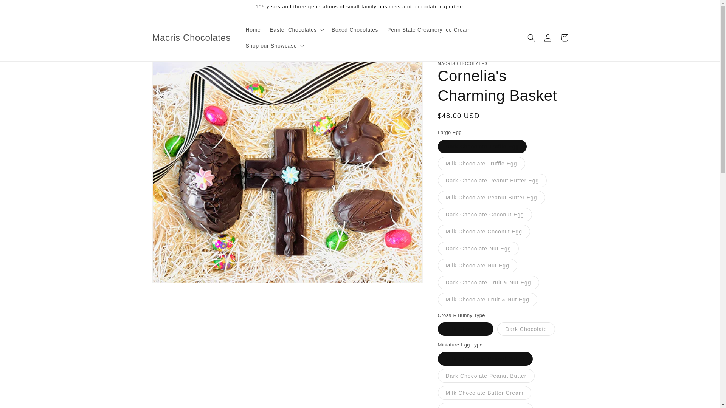 The height and width of the screenshot is (408, 726). What do you see at coordinates (548, 38) in the screenshot?
I see `Log in` at bounding box center [548, 38].